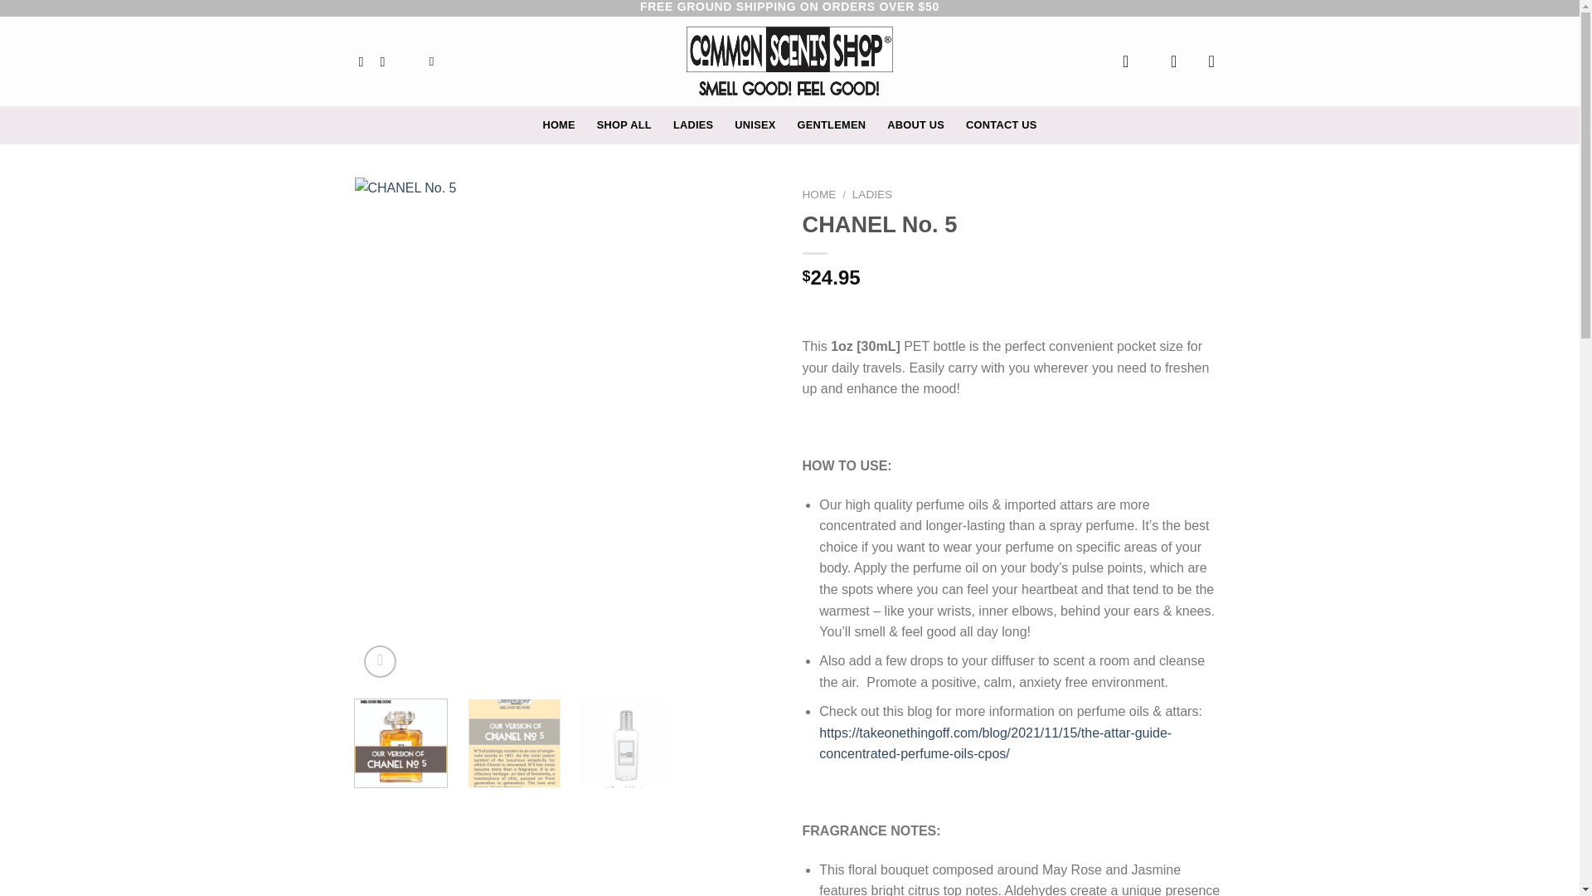 Image resolution: width=1592 pixels, height=896 pixels. Describe the element at coordinates (831, 124) in the screenshot. I see `GENTLEMEN` at that location.